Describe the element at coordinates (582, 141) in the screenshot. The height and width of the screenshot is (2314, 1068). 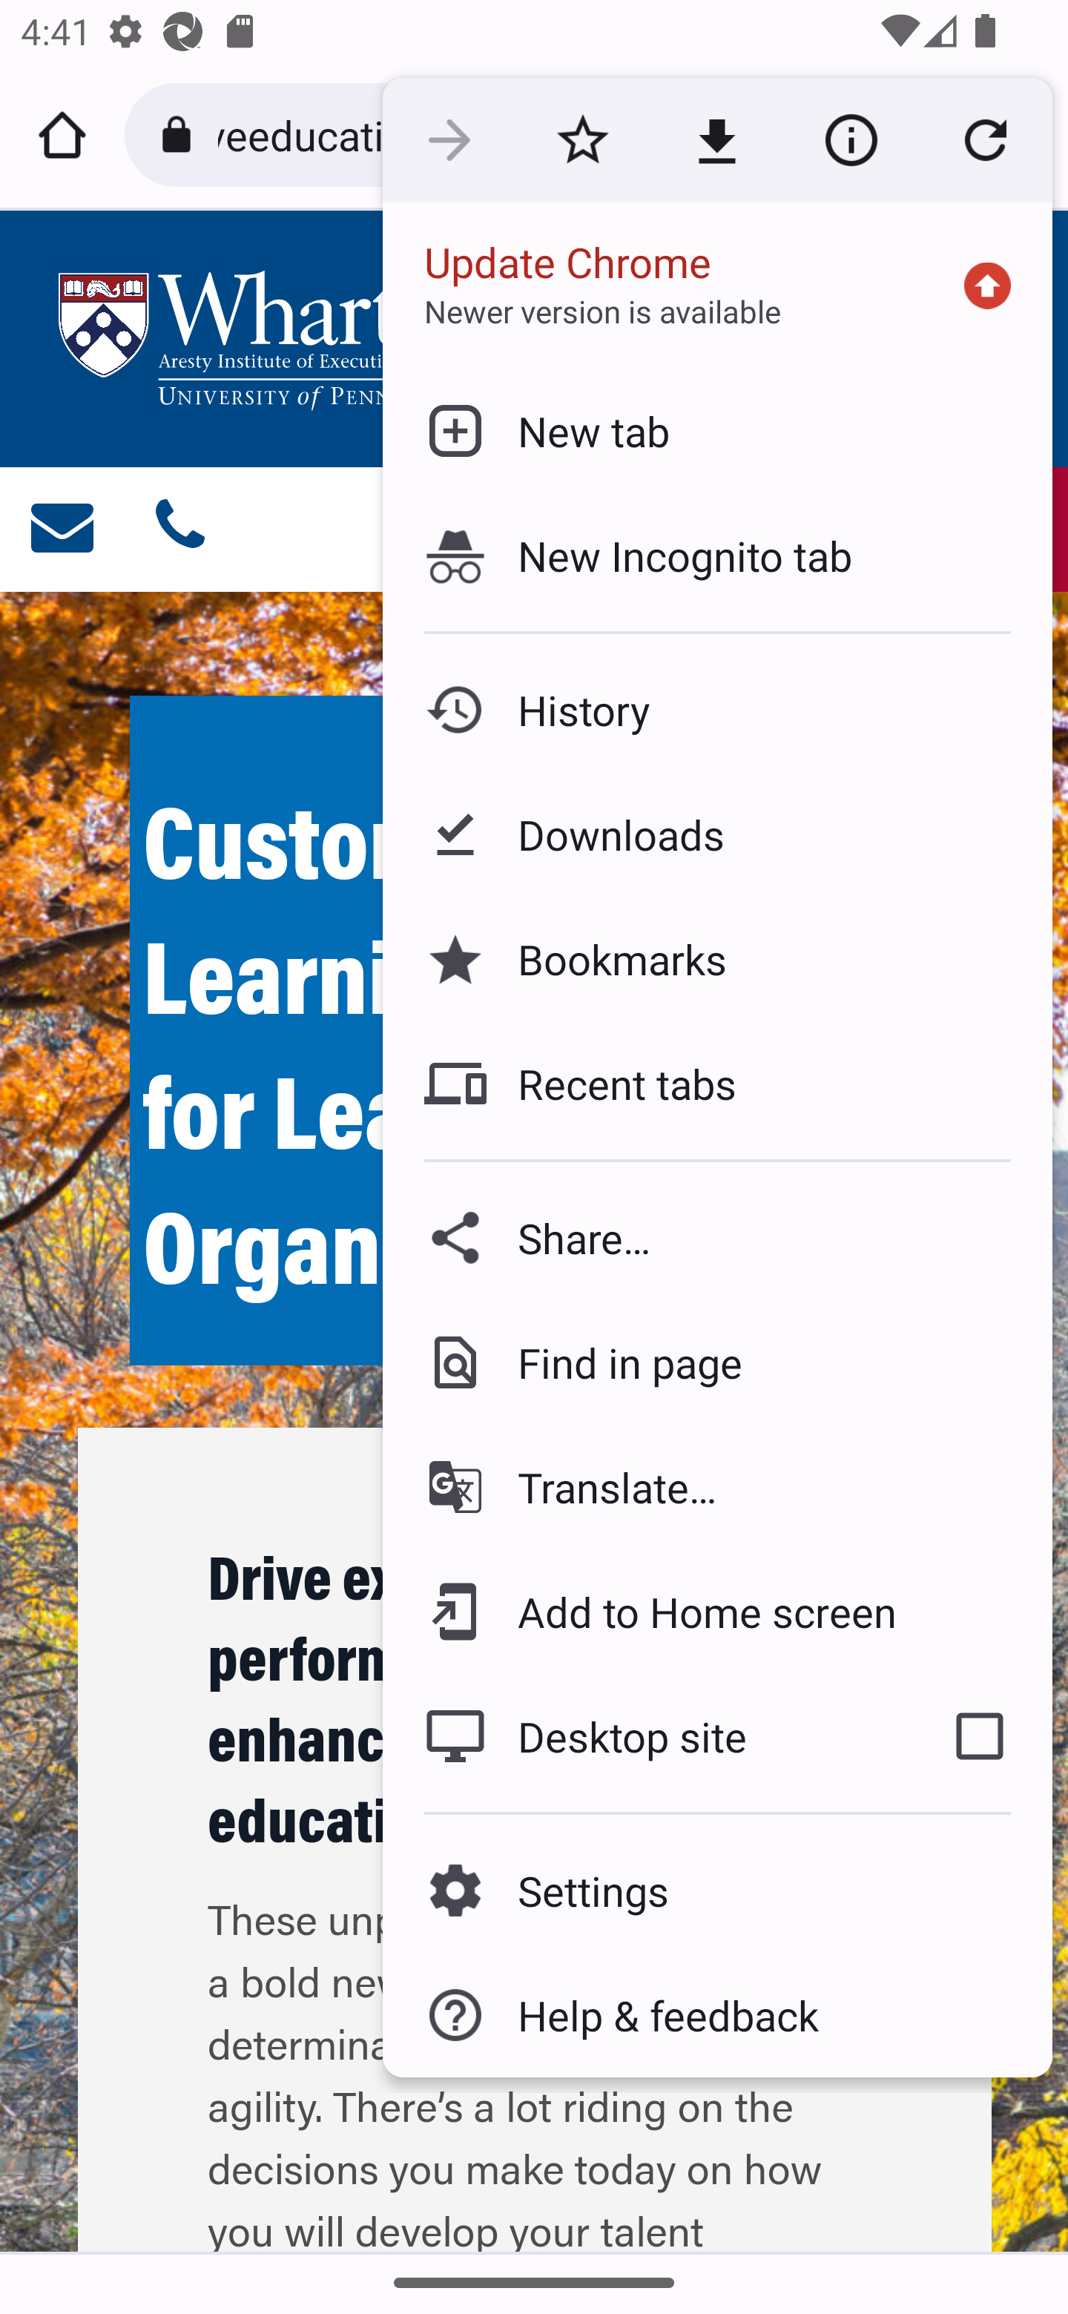
I see `Bookmark` at that location.